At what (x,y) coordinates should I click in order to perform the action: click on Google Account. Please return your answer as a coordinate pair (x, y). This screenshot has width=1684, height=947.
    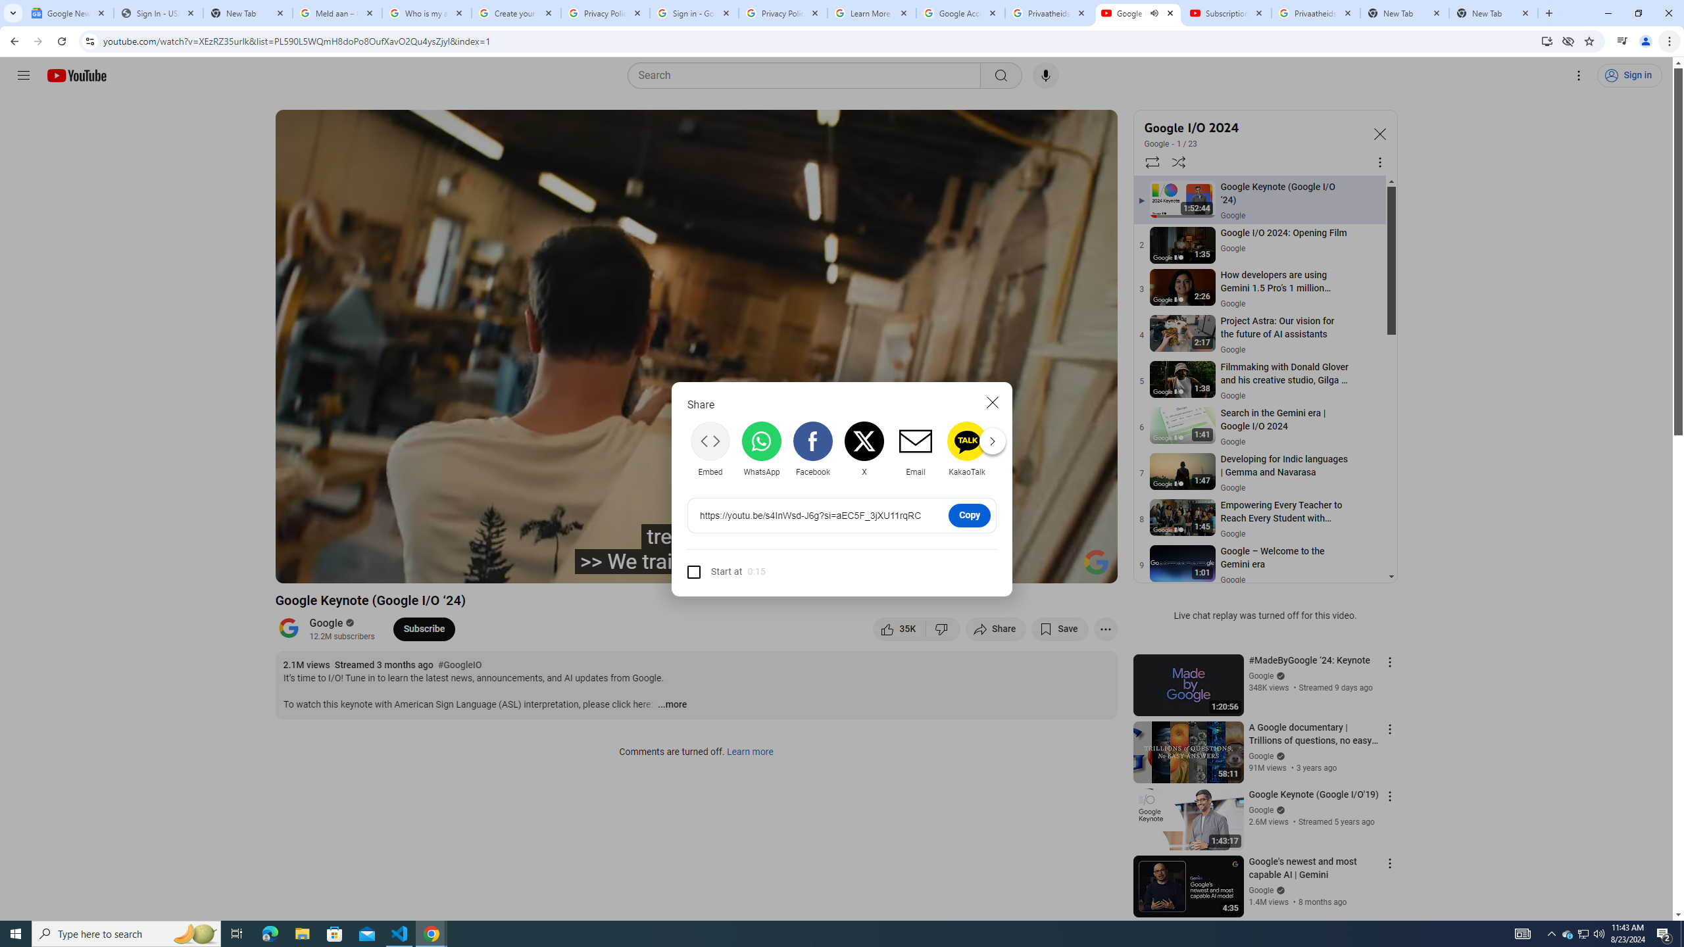
    Looking at the image, I should click on (960, 13).